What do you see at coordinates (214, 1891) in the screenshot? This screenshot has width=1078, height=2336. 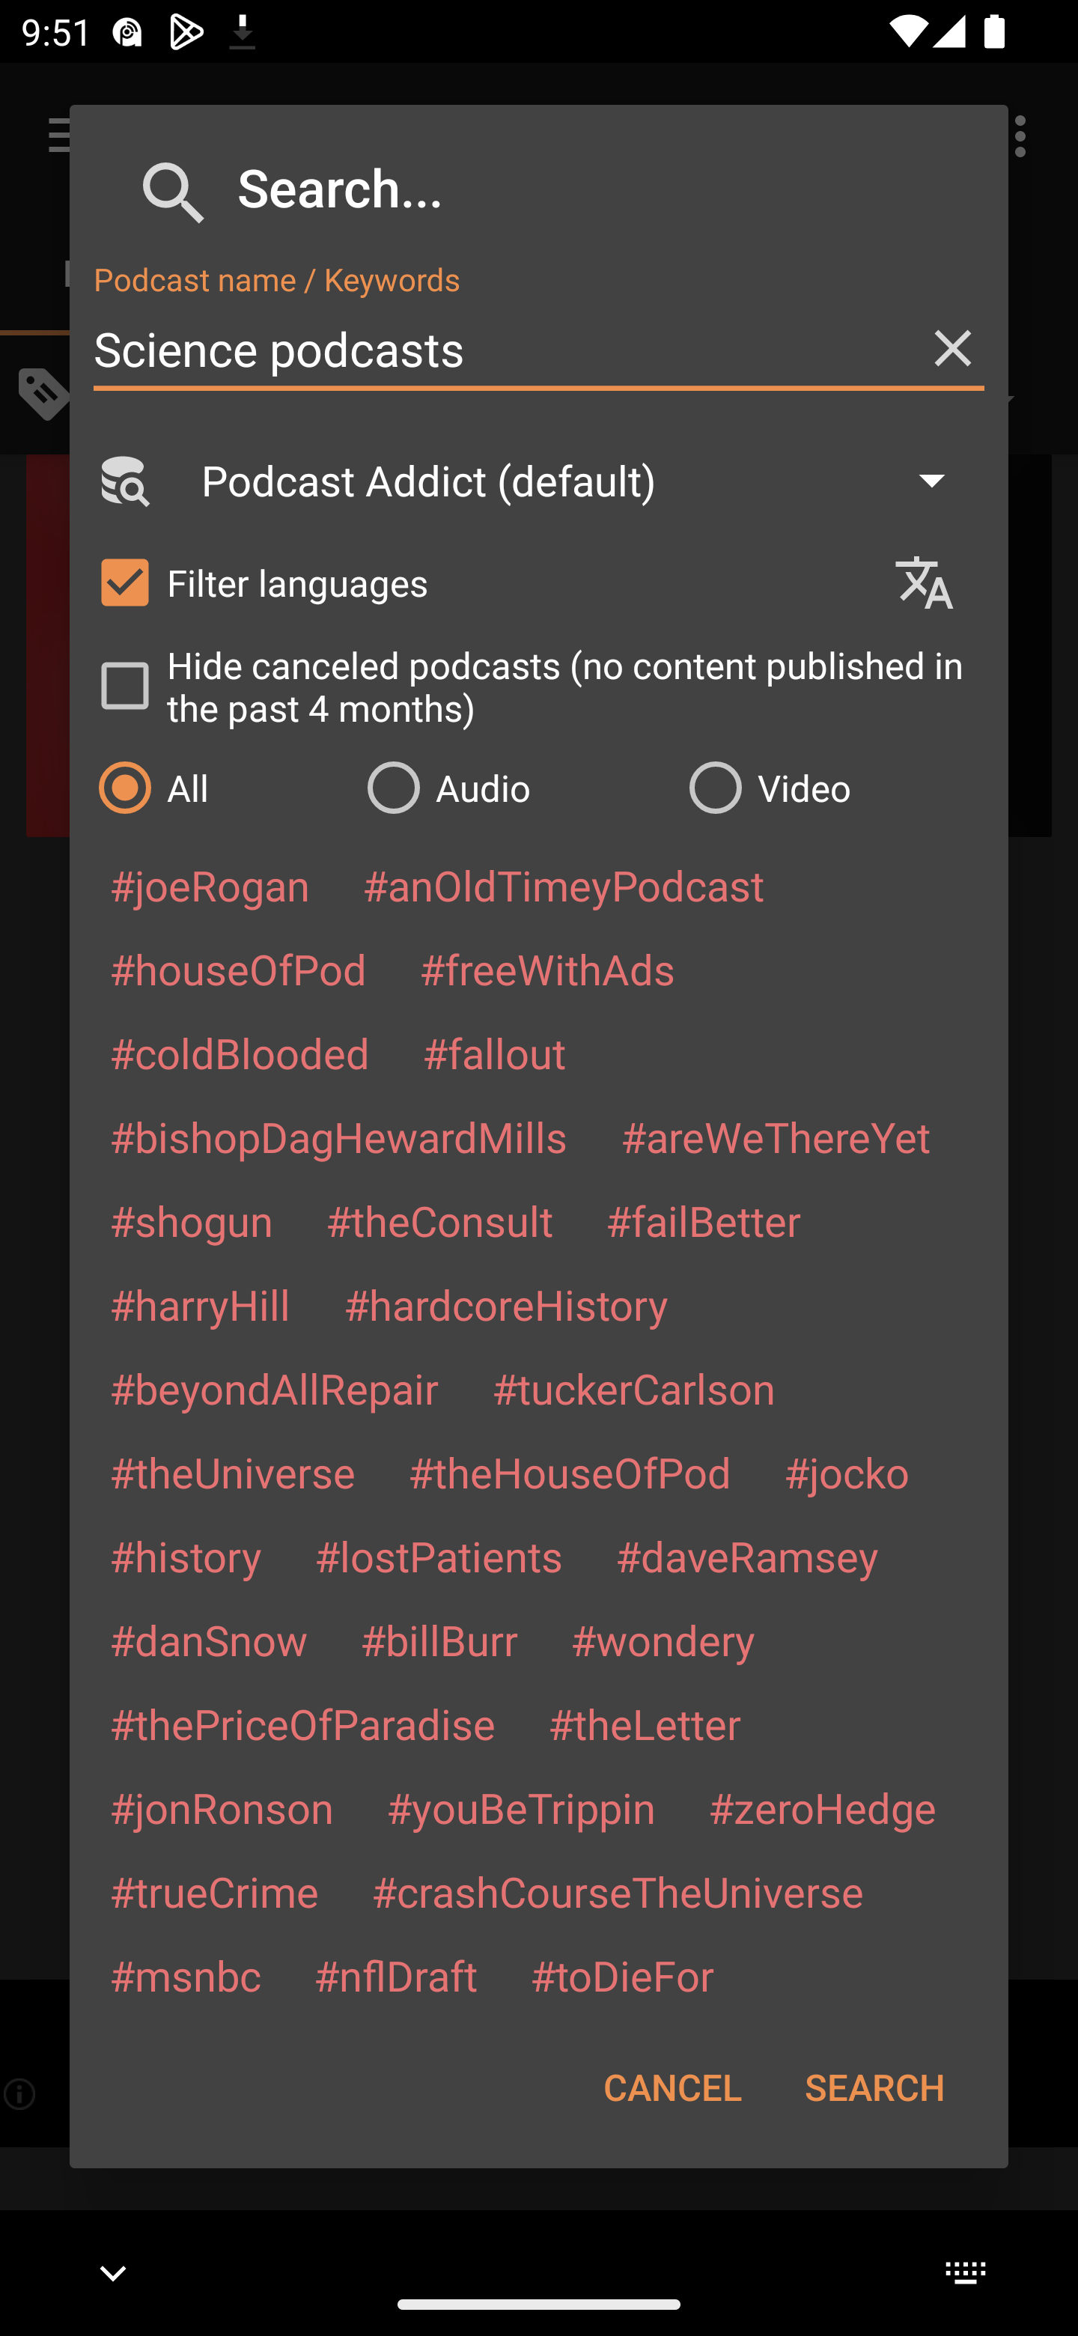 I see `#trueCrime` at bounding box center [214, 1891].